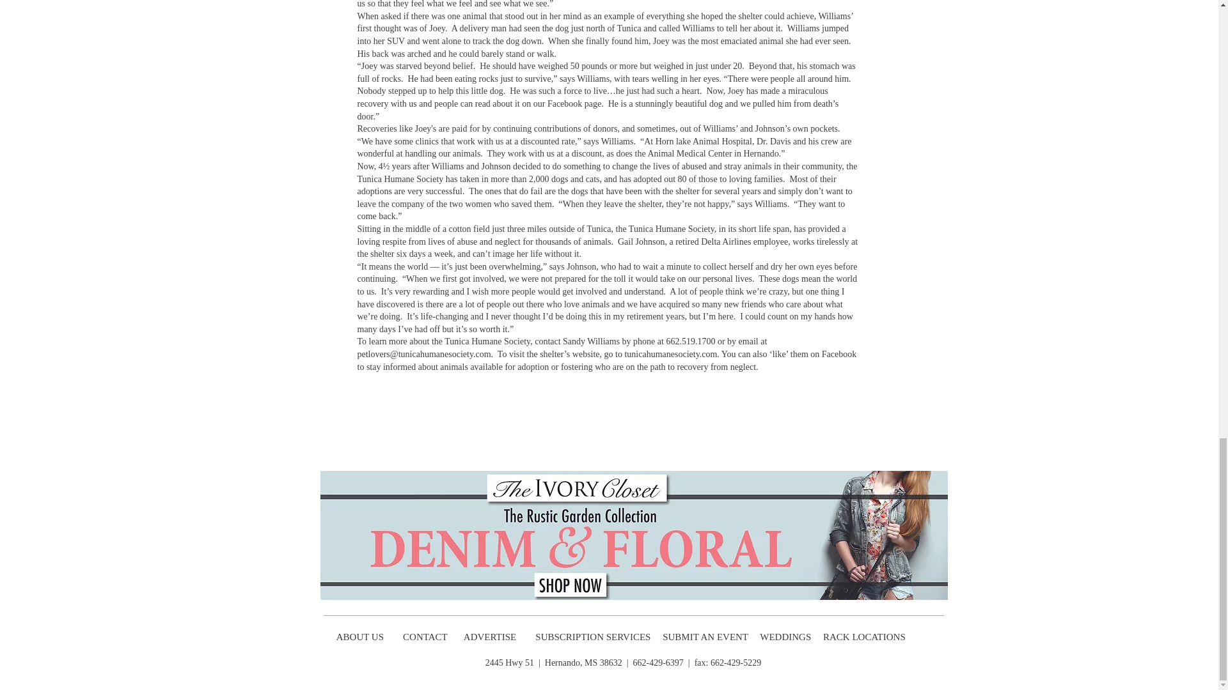 The image size is (1228, 690). I want to click on RACK LOCATIONS  , so click(866, 637).